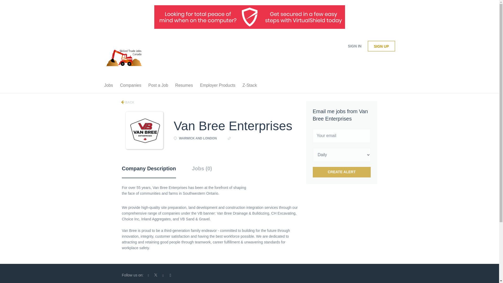  I want to click on SIGN UP, so click(381, 46).